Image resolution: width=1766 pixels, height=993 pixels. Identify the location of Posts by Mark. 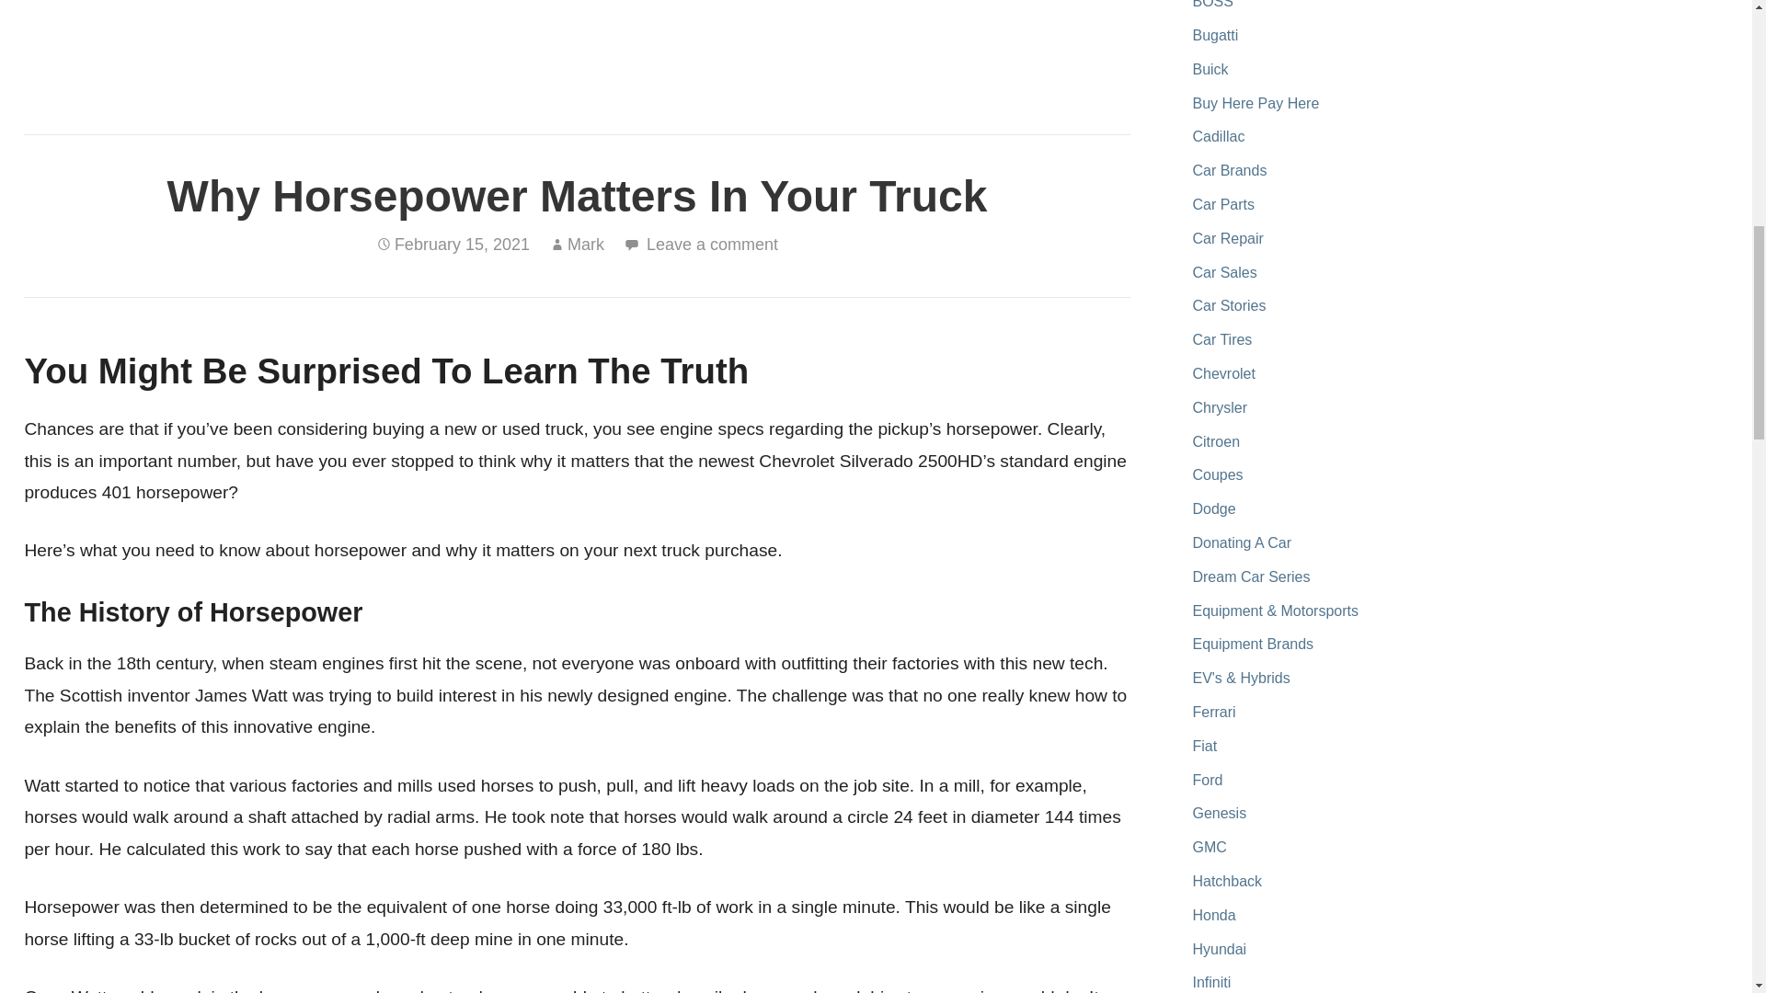
(585, 245).